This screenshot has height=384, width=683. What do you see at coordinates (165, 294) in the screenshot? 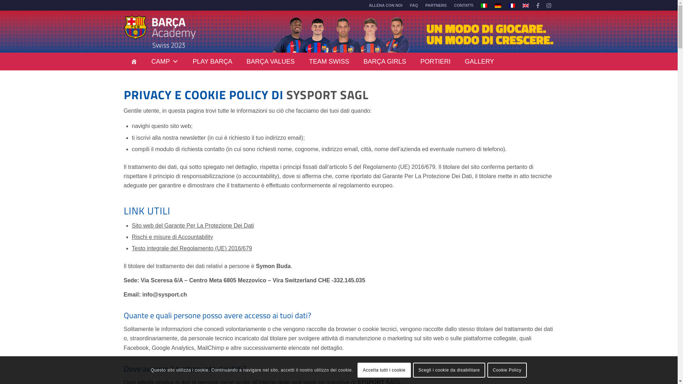
I see `info@sysport.ch` at bounding box center [165, 294].